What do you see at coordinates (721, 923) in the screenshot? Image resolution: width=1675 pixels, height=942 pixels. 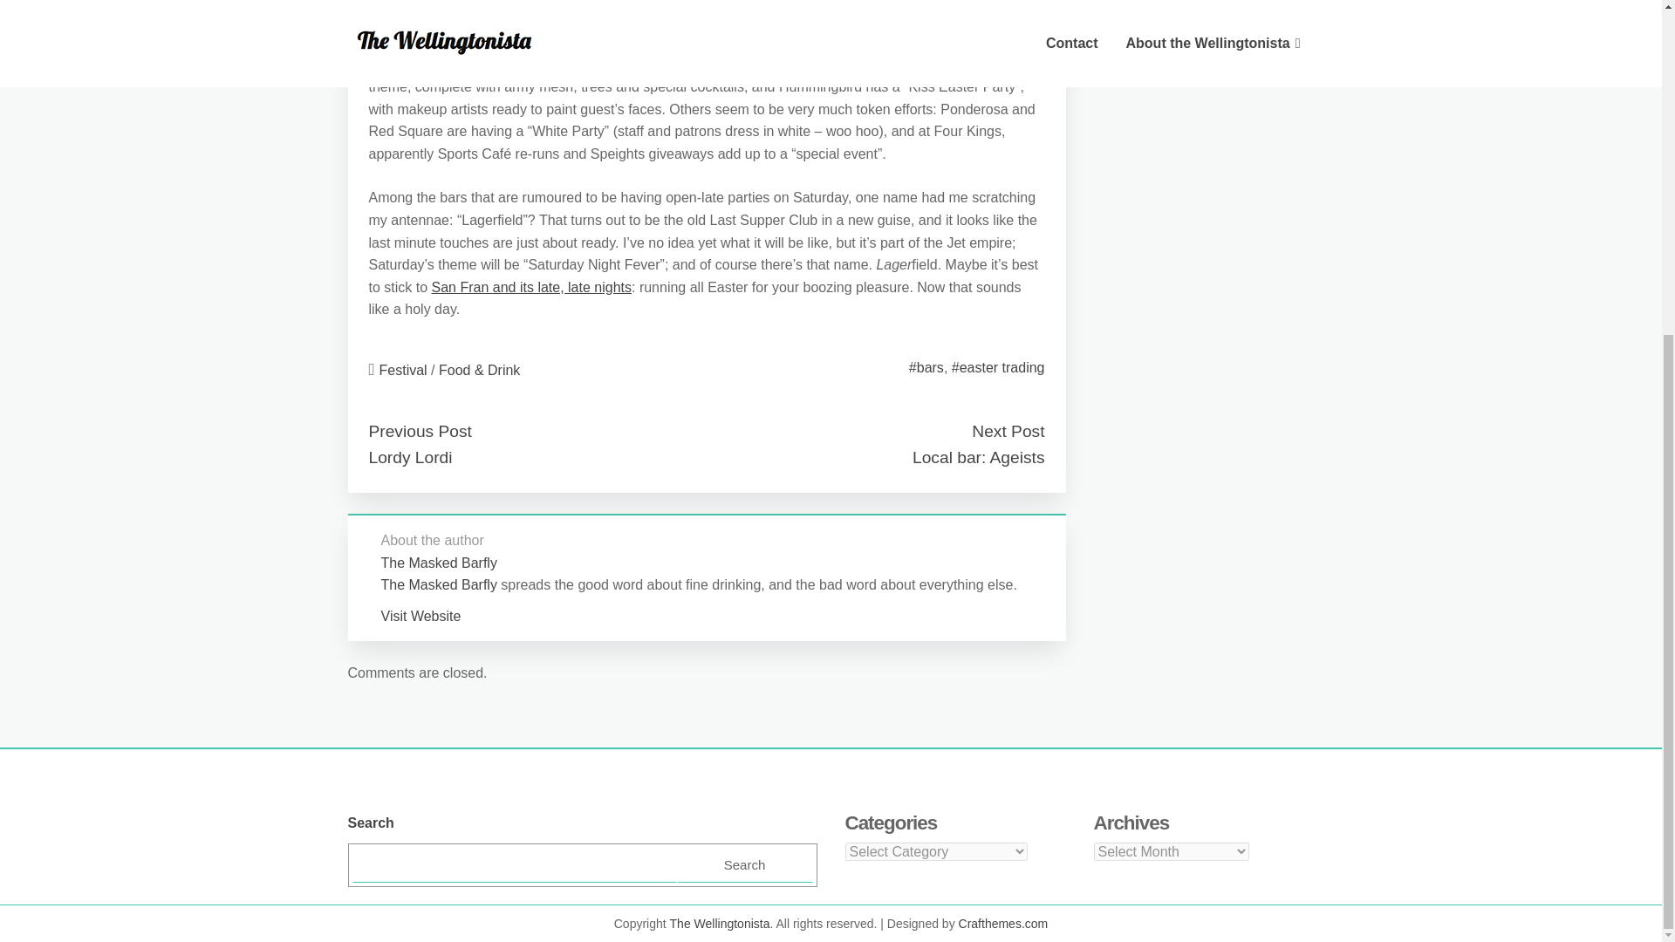 I see `The Wellingtonista` at bounding box center [721, 923].